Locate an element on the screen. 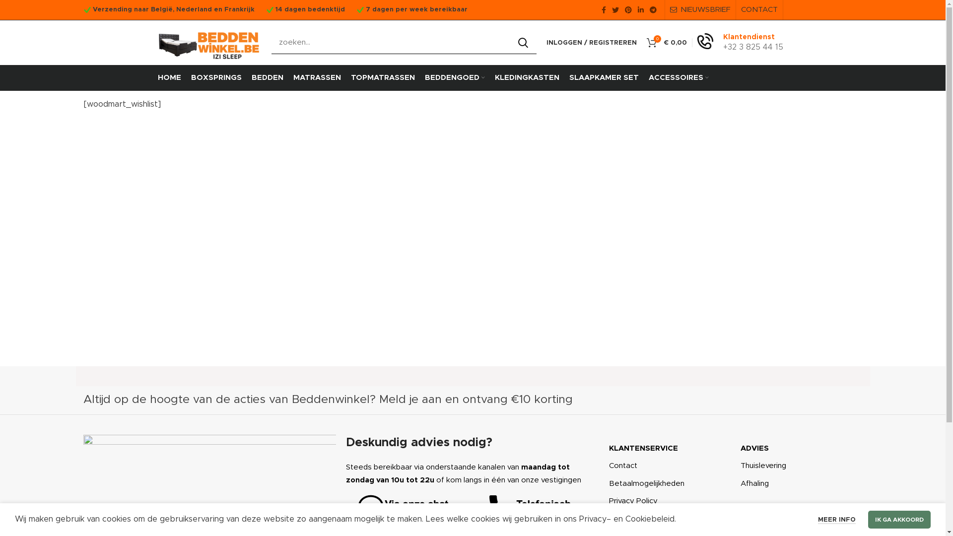 This screenshot has width=953, height=536. MATRASSEN is located at coordinates (317, 78).